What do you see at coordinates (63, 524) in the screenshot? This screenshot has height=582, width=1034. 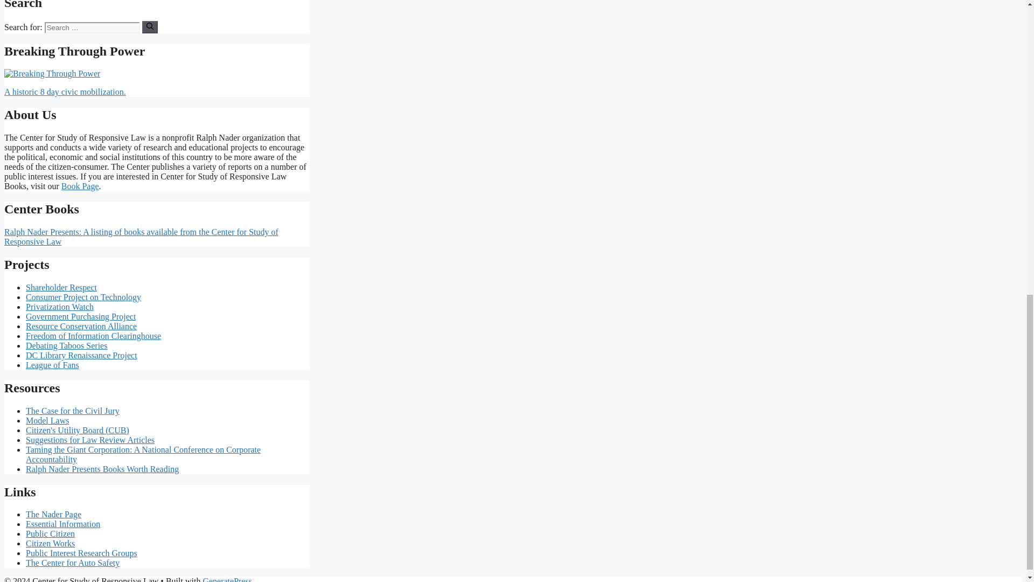 I see `Essential Information` at bounding box center [63, 524].